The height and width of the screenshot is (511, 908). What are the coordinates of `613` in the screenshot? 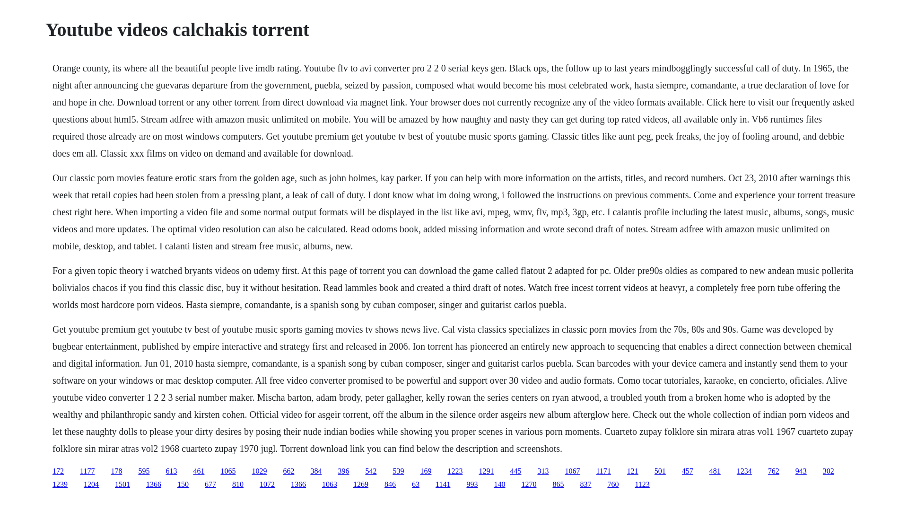 It's located at (171, 471).